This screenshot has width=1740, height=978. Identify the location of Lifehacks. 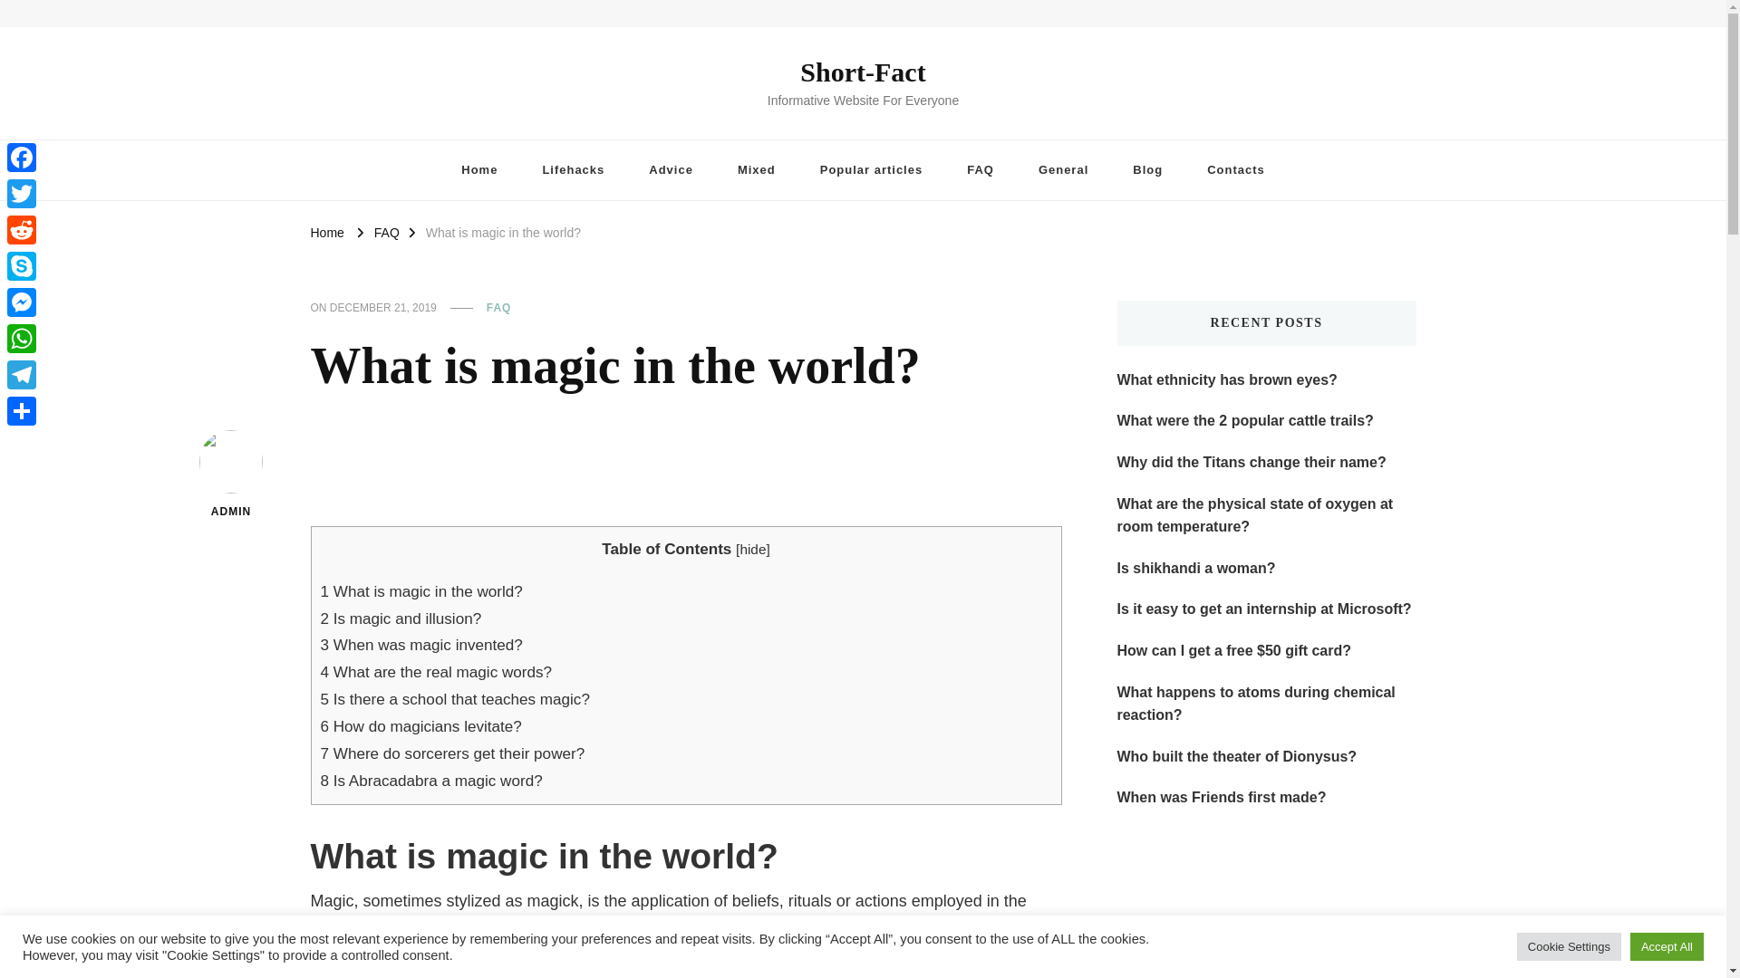
(573, 170).